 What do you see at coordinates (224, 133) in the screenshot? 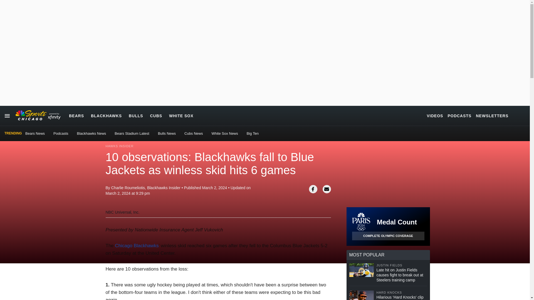
I see `White Sox News` at bounding box center [224, 133].